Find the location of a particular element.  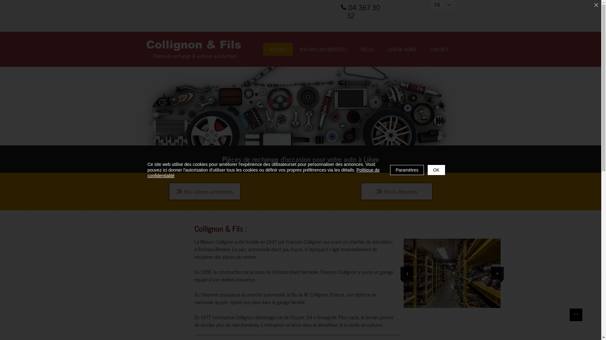

OK is located at coordinates (436, 170).